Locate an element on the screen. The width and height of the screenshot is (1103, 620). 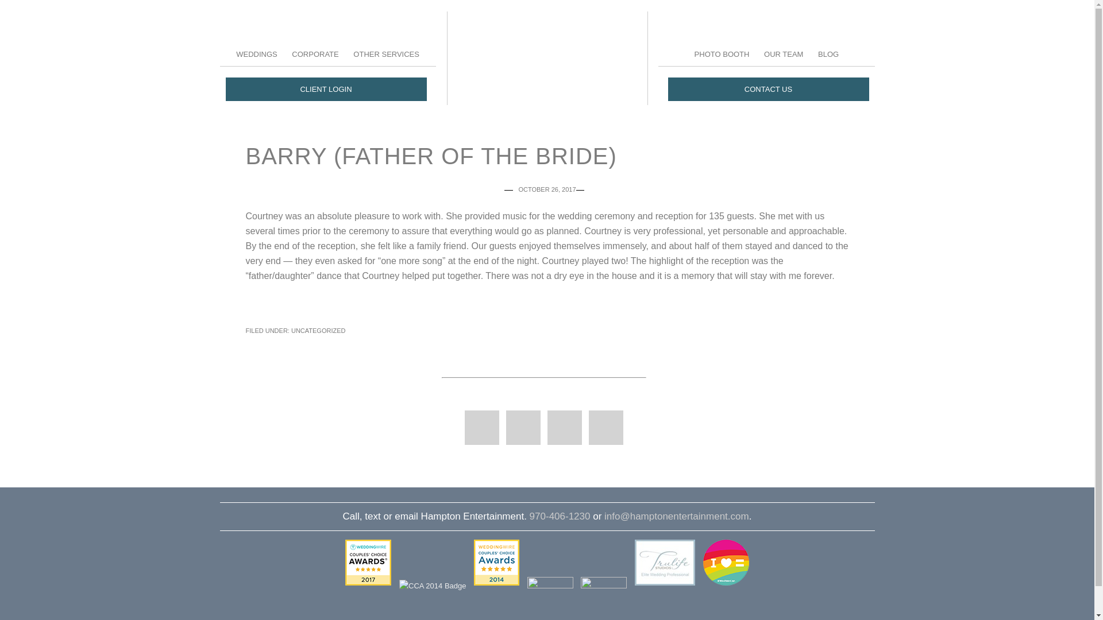
Master of Ceremonies Silver is located at coordinates (603, 598).